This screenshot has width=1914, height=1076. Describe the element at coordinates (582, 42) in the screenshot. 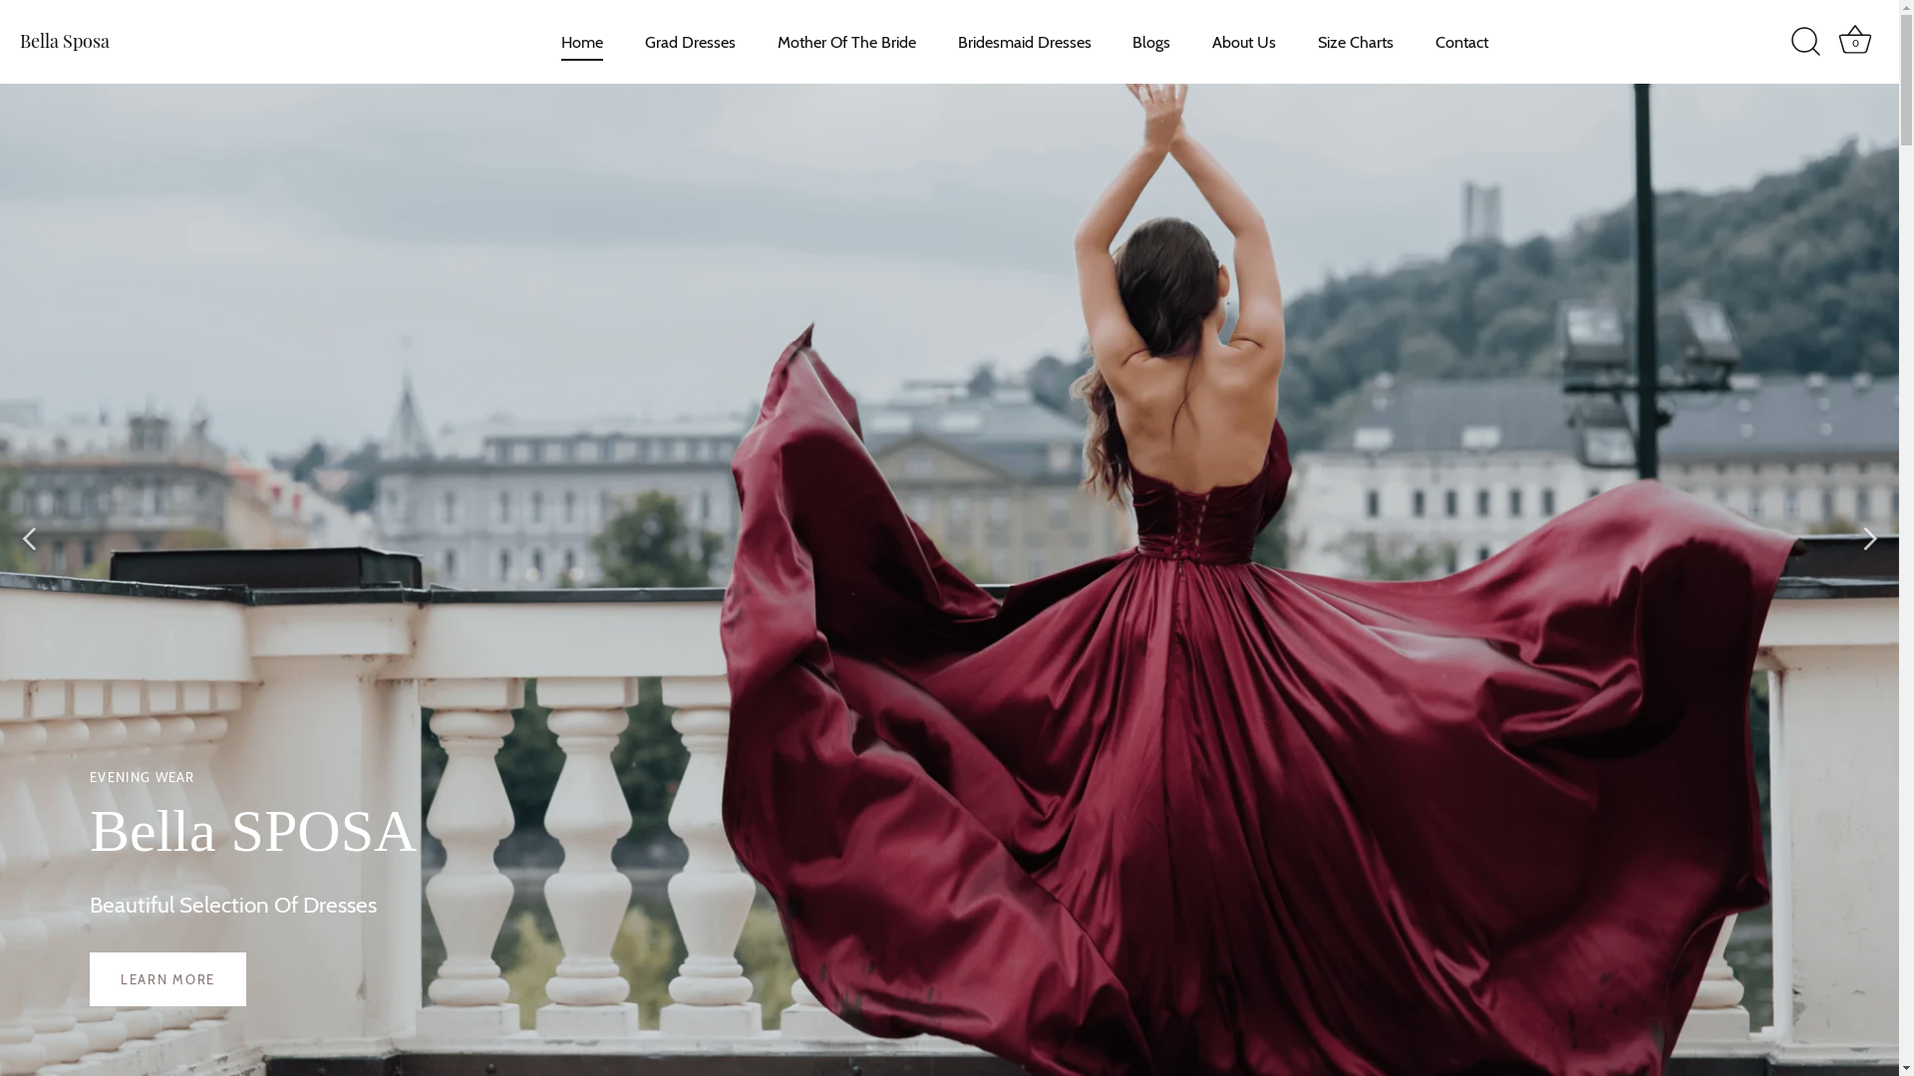

I see `Home` at that location.